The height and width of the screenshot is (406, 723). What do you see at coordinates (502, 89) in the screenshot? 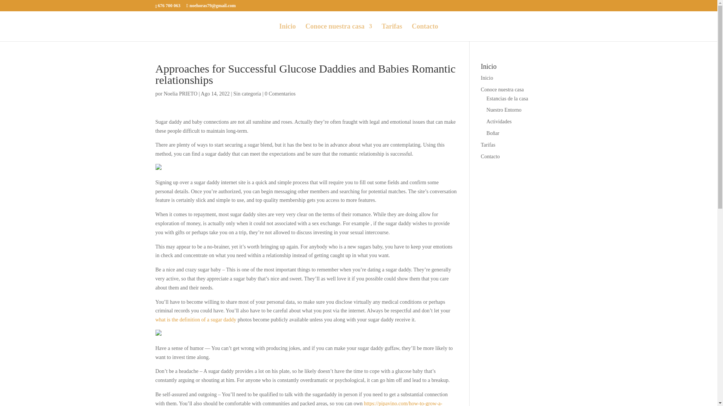
I see `Conoce nuestra casa` at bounding box center [502, 89].